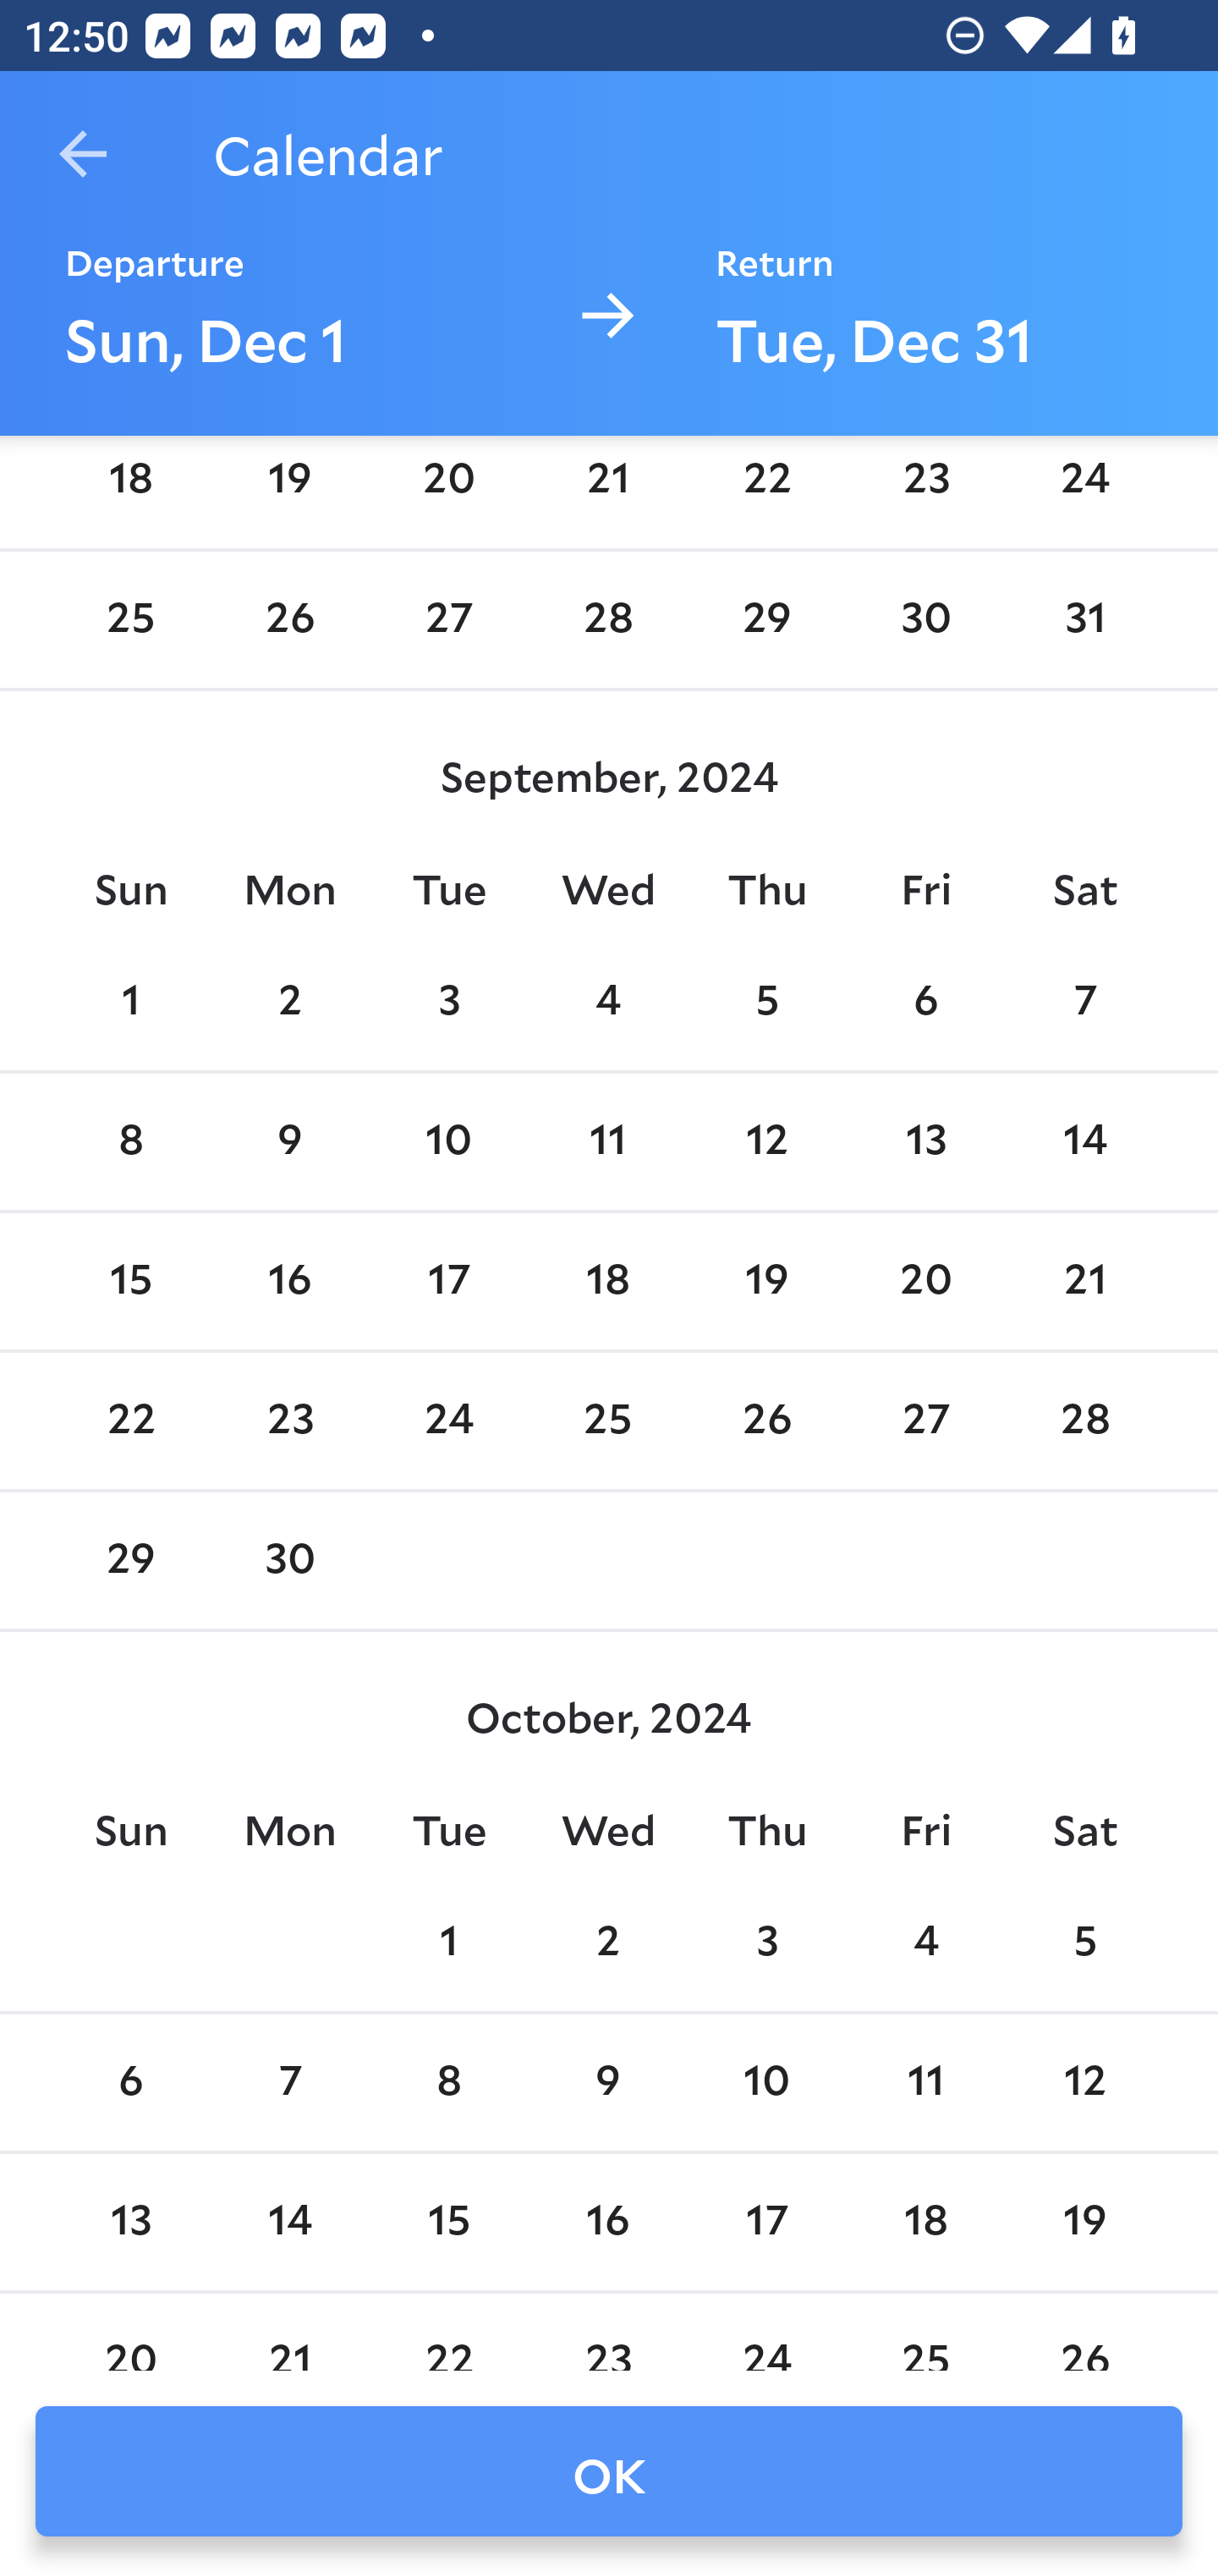 This screenshot has width=1218, height=2572. I want to click on 15, so click(130, 1281).